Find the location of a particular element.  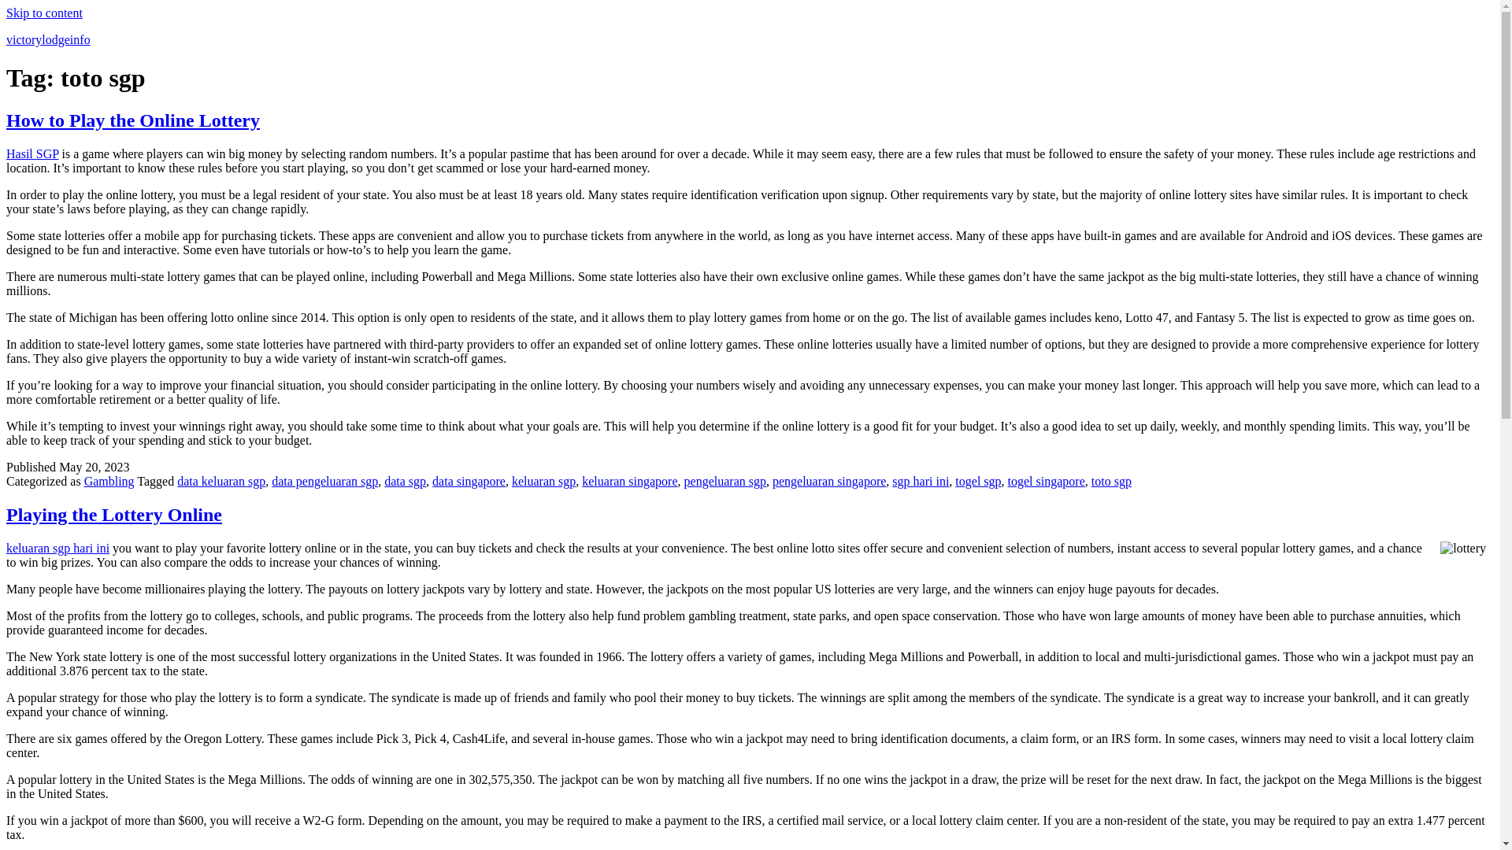

victorylodgeinfo is located at coordinates (48, 39).